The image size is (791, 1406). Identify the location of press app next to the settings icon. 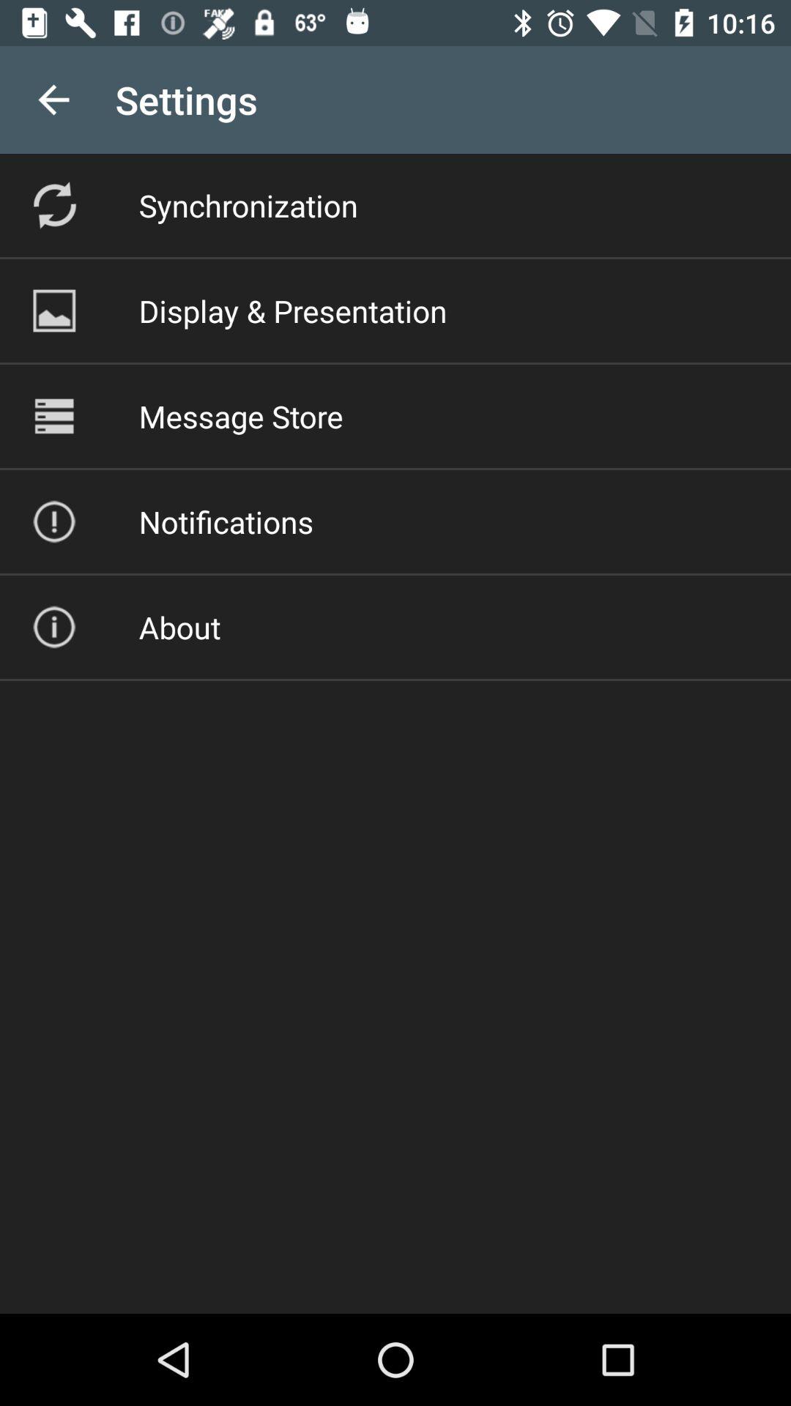
(53, 100).